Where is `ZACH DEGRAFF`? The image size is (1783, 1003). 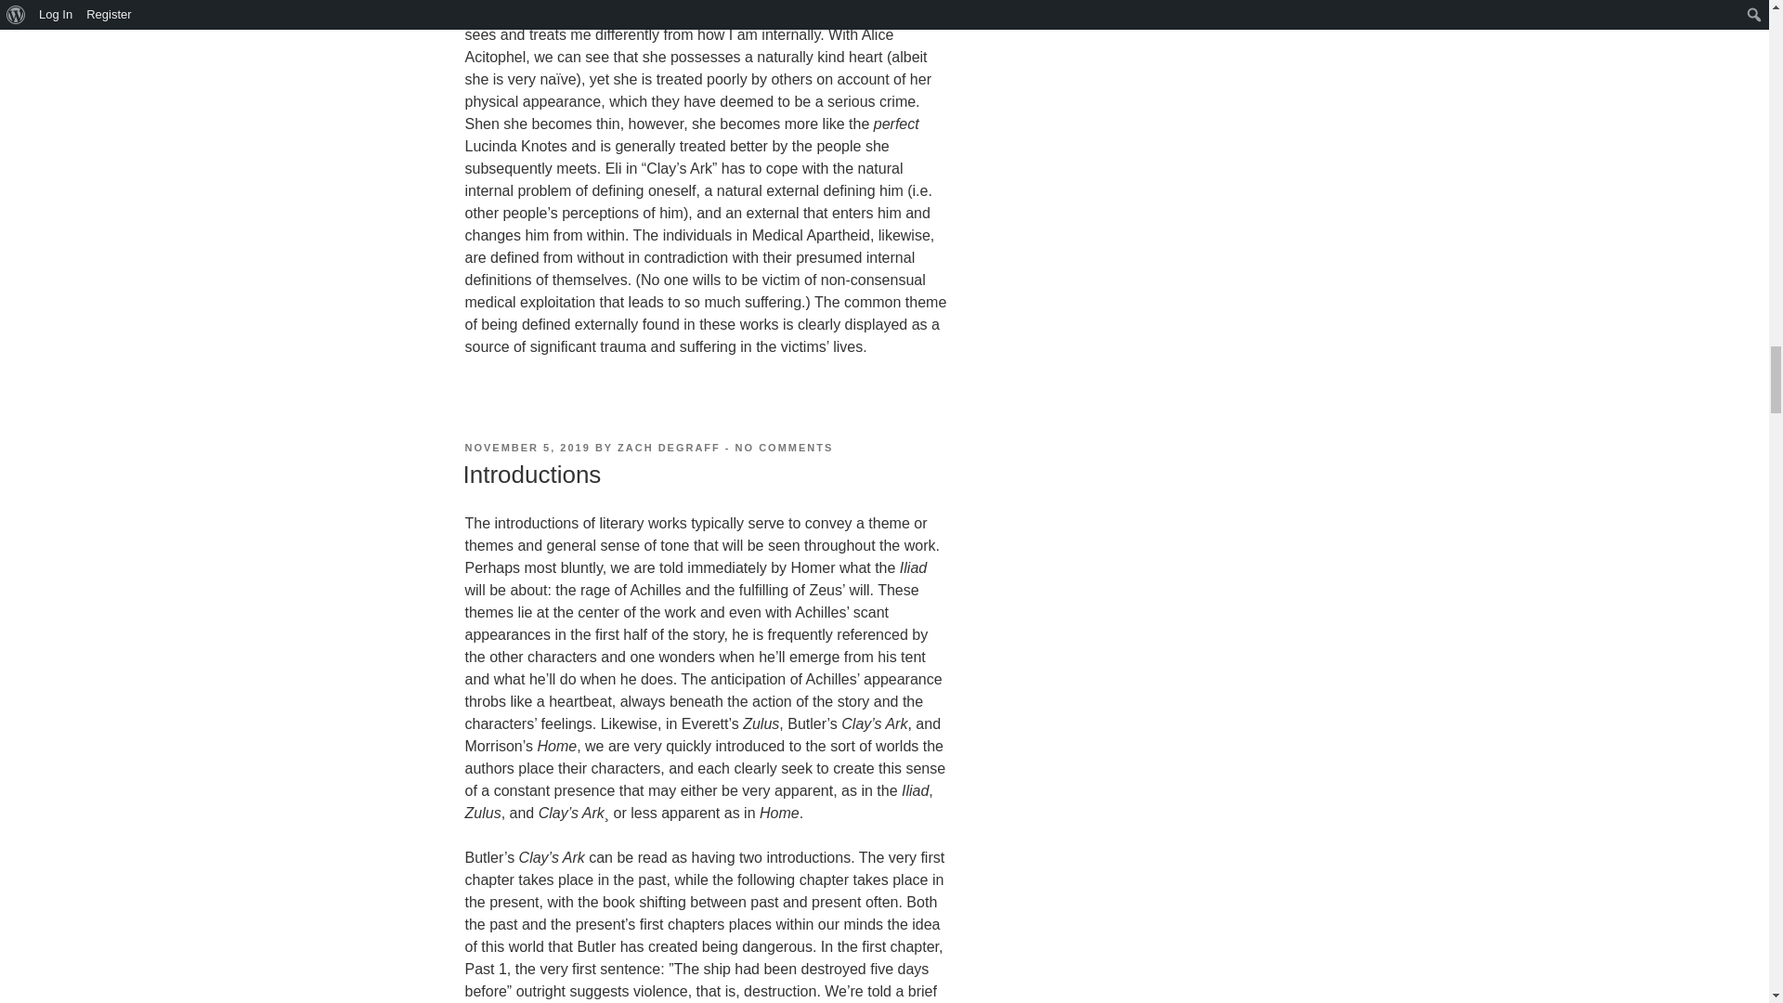 ZACH DEGRAFF is located at coordinates (669, 448).